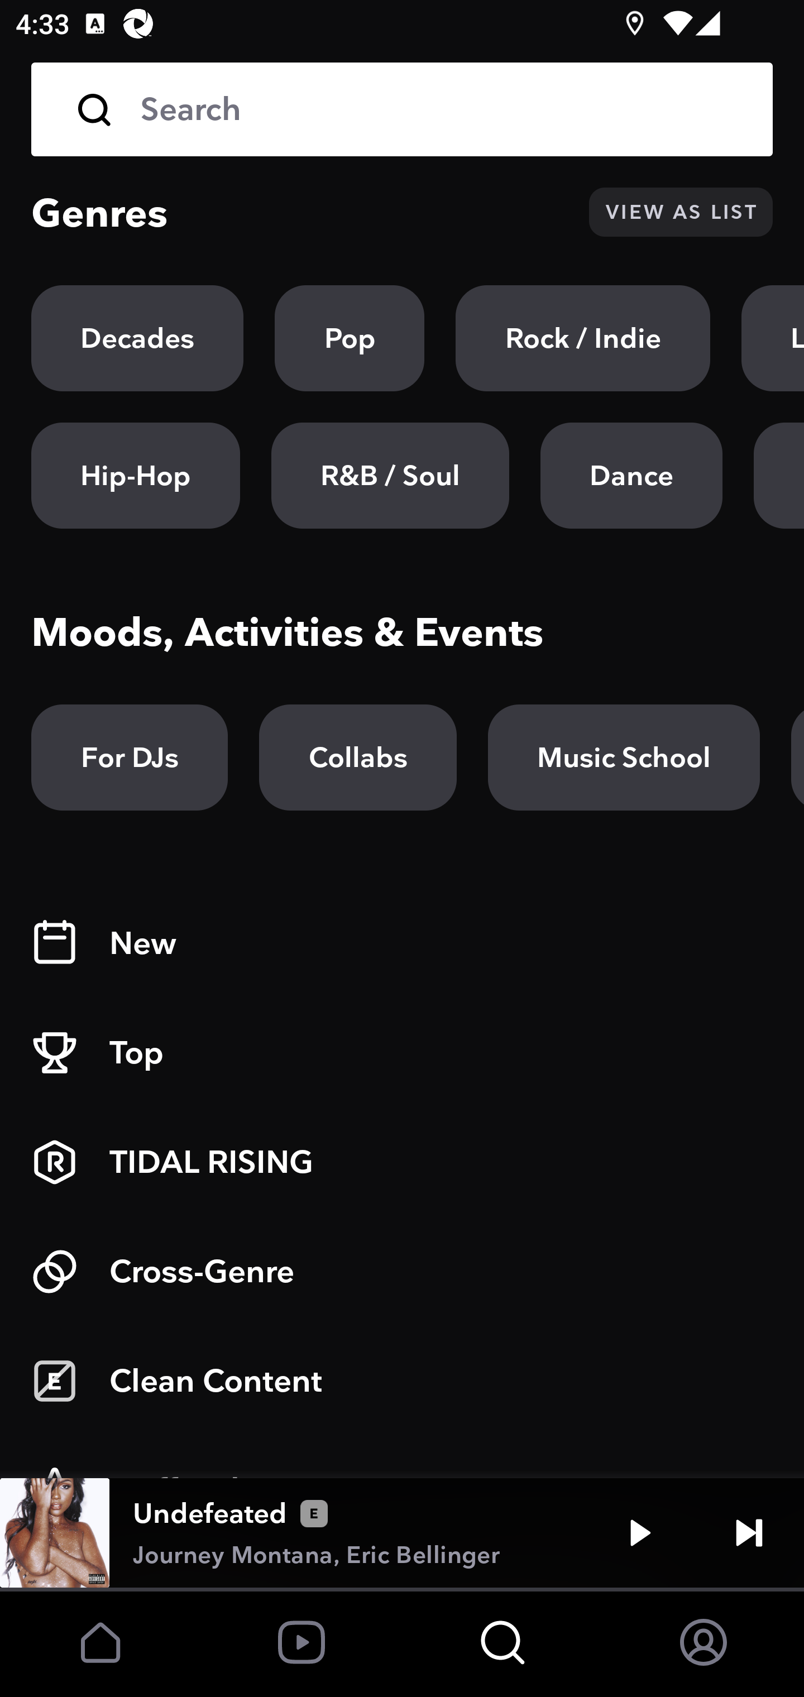  I want to click on Cross-Genre, so click(402, 1272).